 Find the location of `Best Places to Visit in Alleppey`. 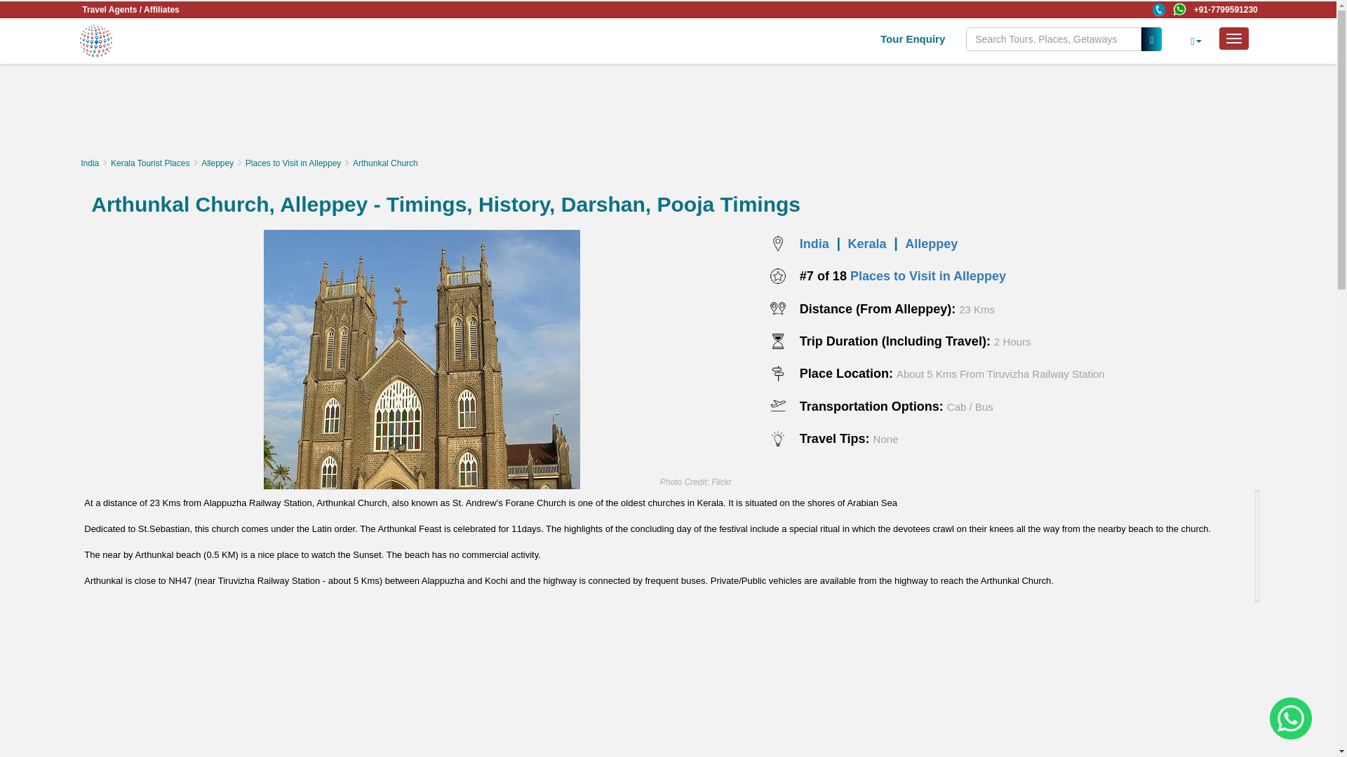

Best Places to Visit in Alleppey is located at coordinates (932, 241).